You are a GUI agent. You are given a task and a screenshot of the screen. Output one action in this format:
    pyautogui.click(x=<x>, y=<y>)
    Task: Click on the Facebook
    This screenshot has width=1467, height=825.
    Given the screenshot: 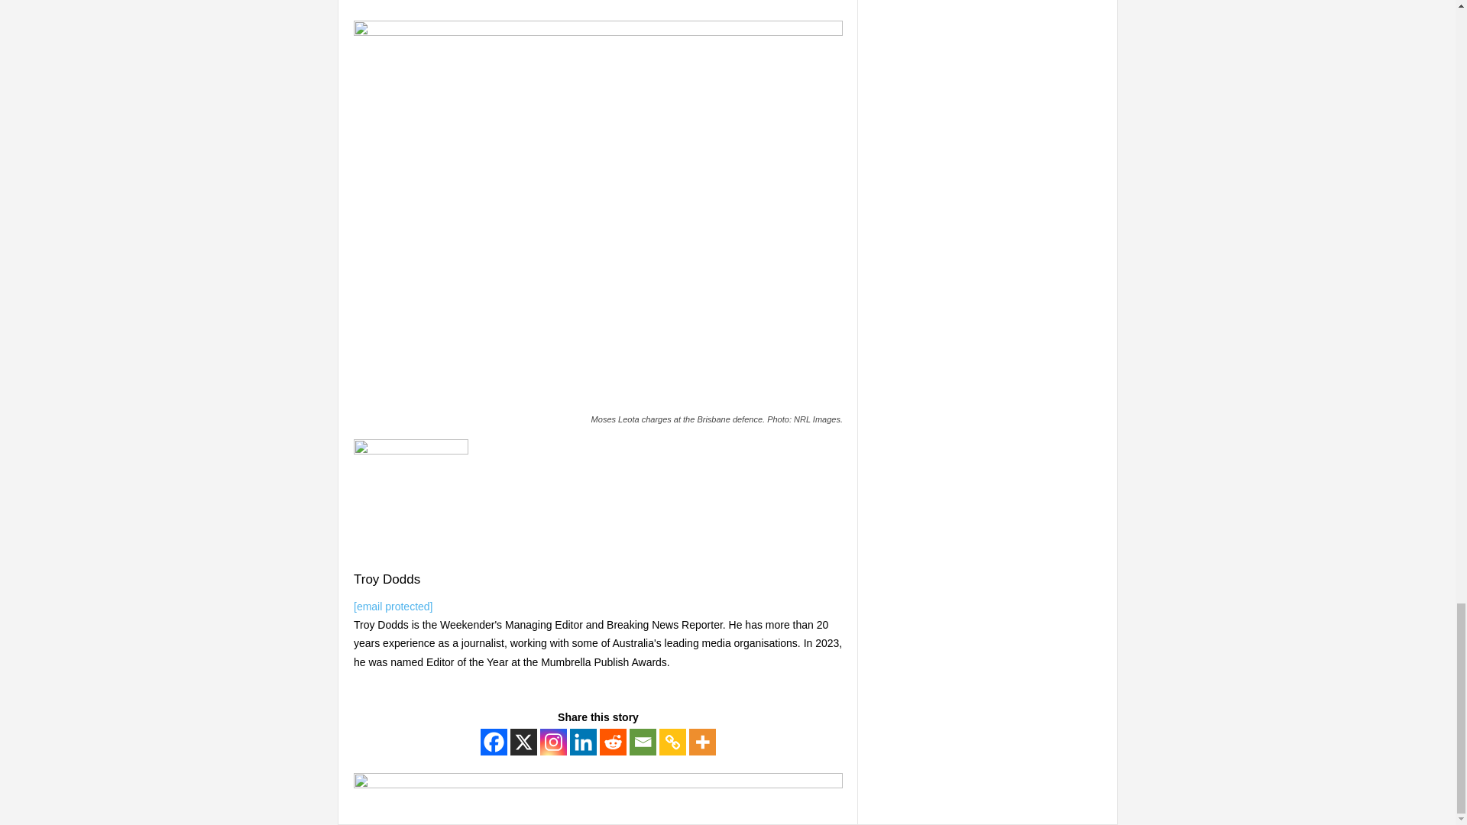 What is the action you would take?
    pyautogui.click(x=494, y=742)
    